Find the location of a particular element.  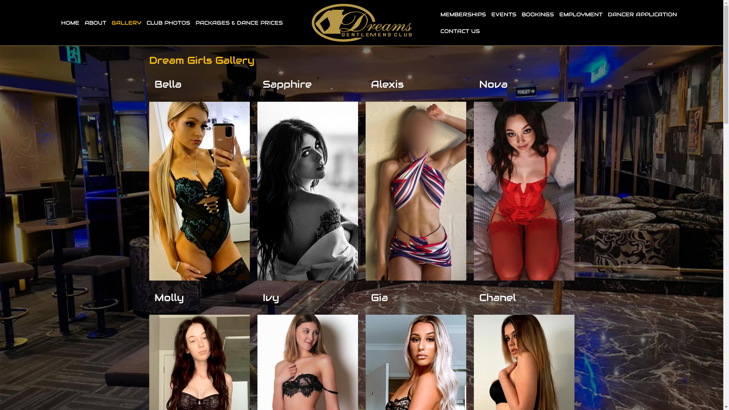

MEMBERSHIPS is located at coordinates (463, 14).